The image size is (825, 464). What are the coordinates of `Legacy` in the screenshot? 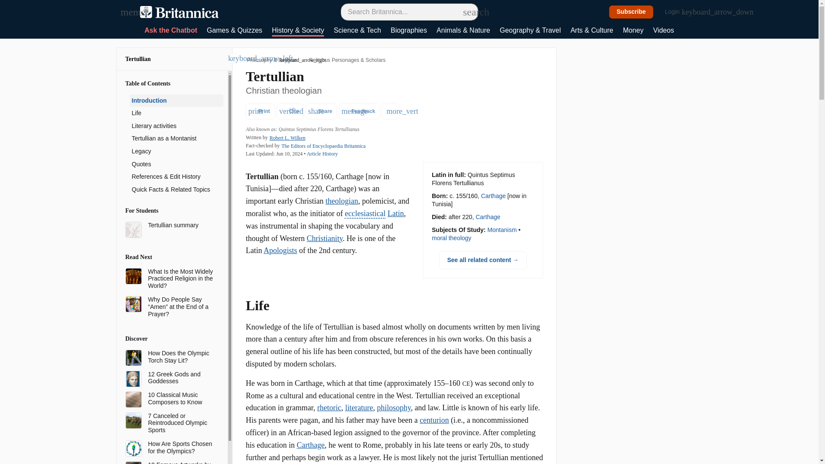 It's located at (176, 152).